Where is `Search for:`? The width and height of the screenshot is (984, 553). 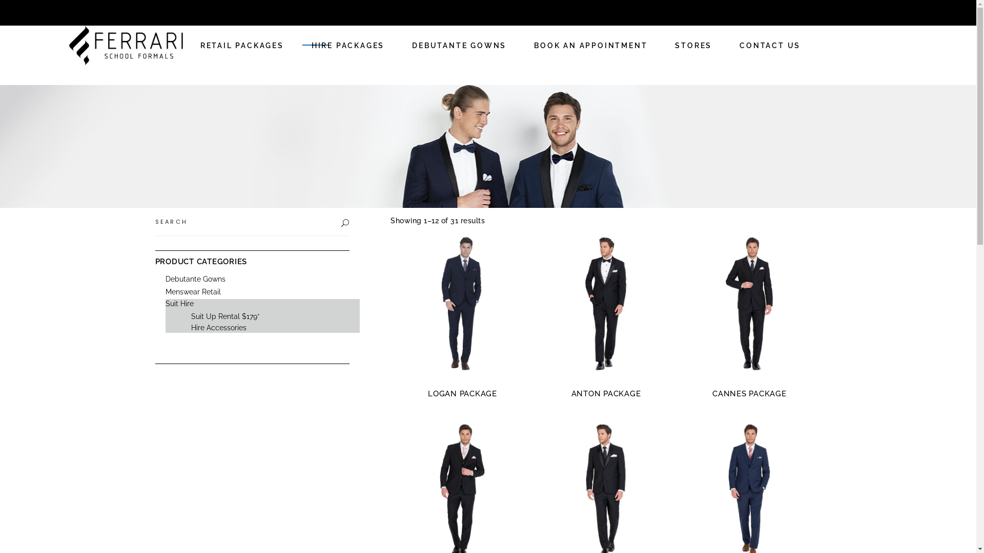
Search for: is located at coordinates (245, 222).